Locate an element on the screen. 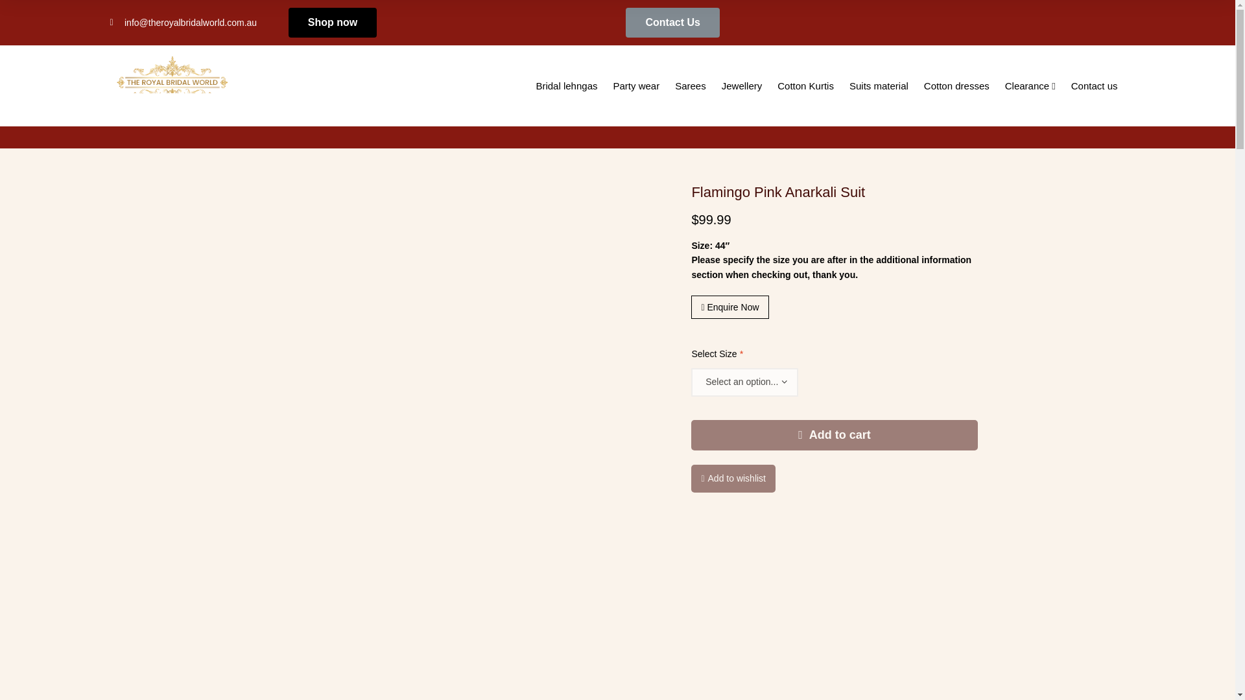 The height and width of the screenshot is (700, 1245). Add to cart is located at coordinates (834, 436).